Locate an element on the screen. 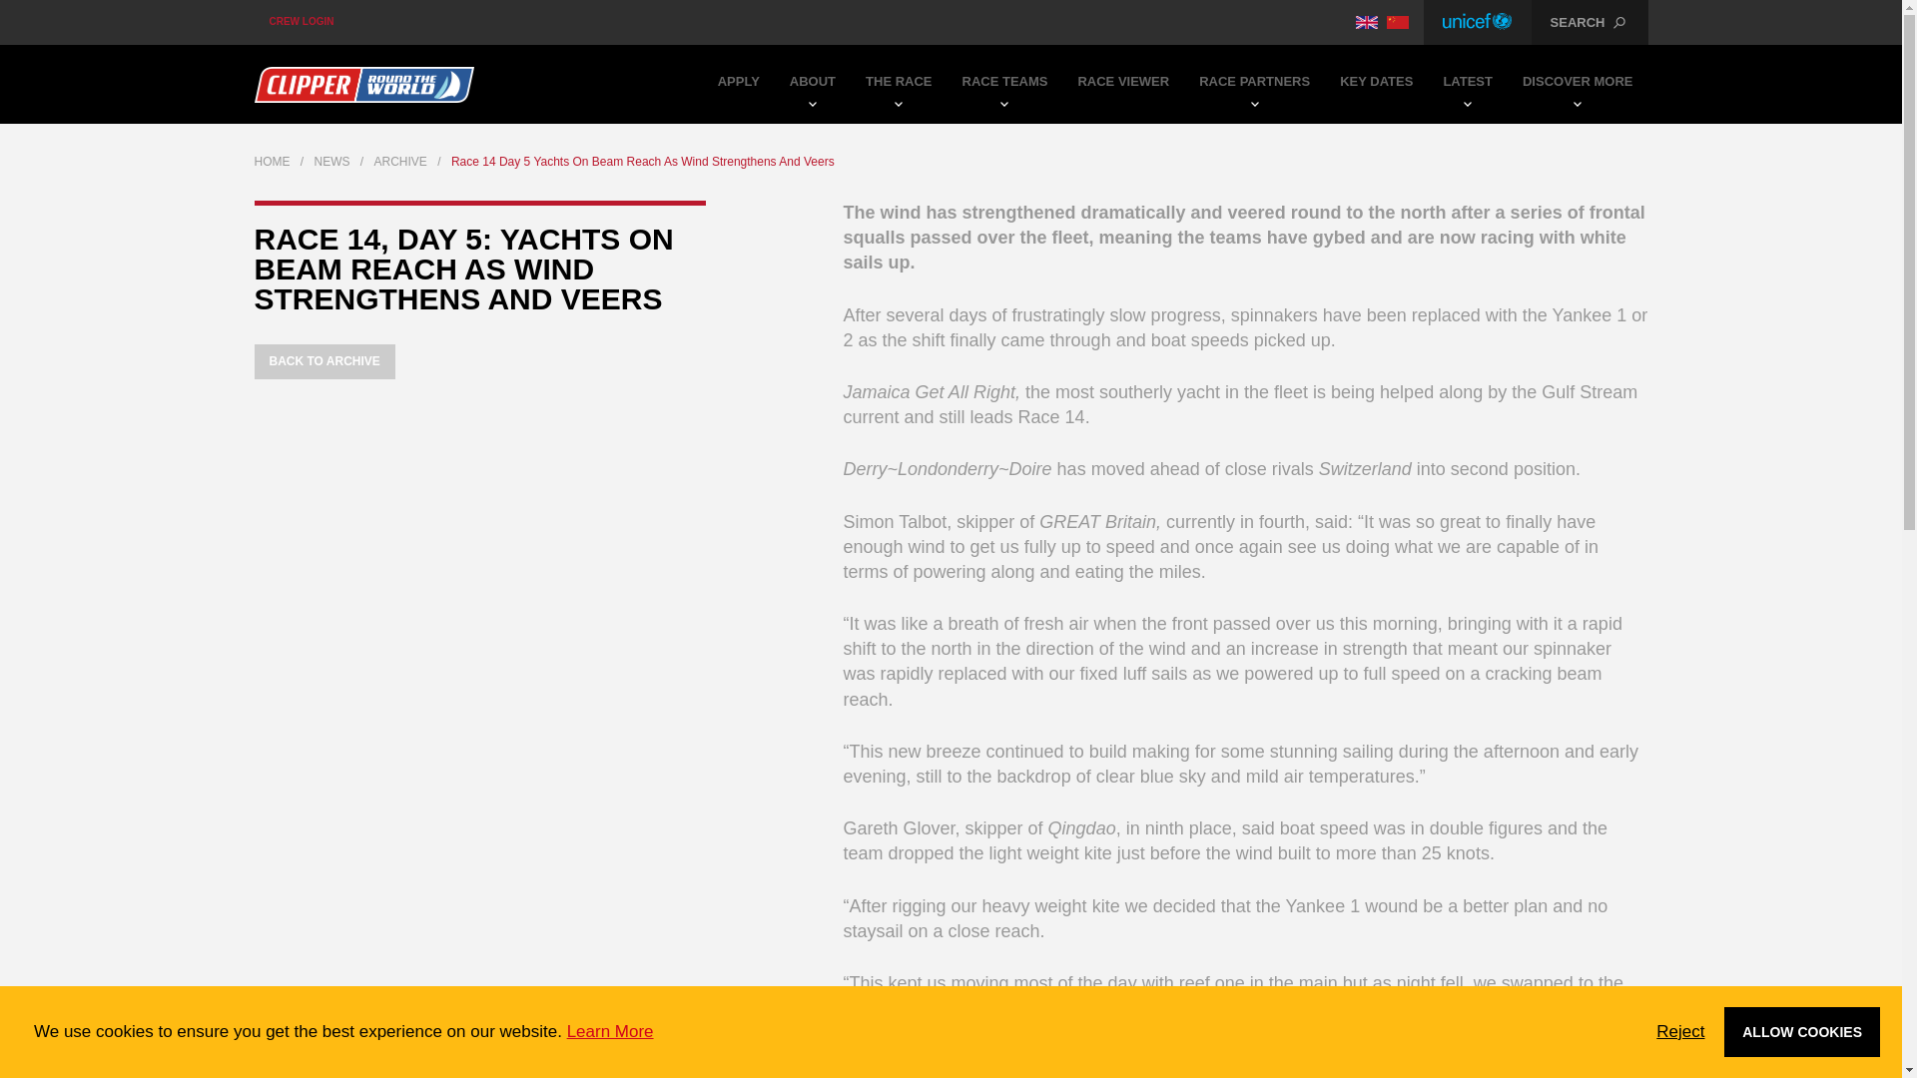 Image resolution: width=1917 pixels, height=1078 pixels. Chinese is located at coordinates (1398, 22).